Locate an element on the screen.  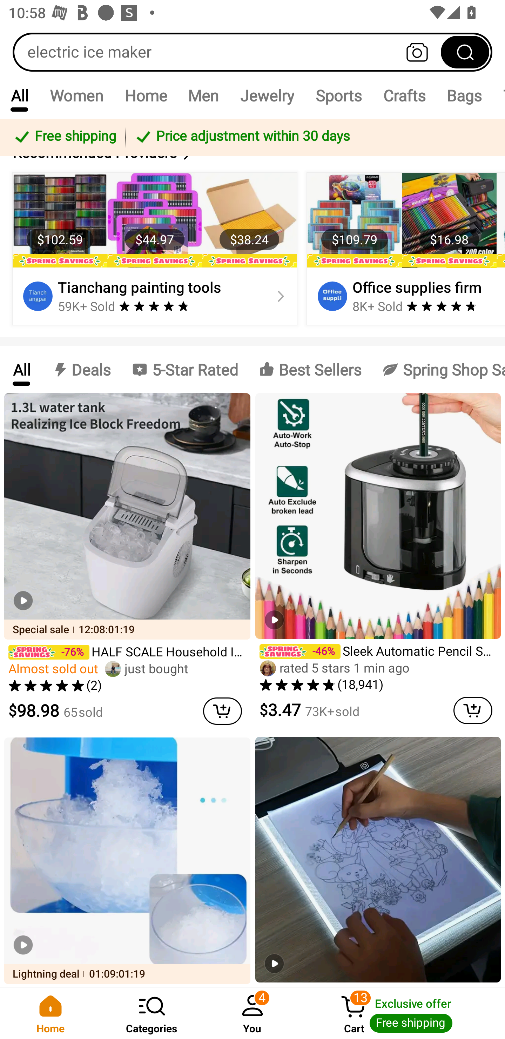
Home is located at coordinates (146, 95).